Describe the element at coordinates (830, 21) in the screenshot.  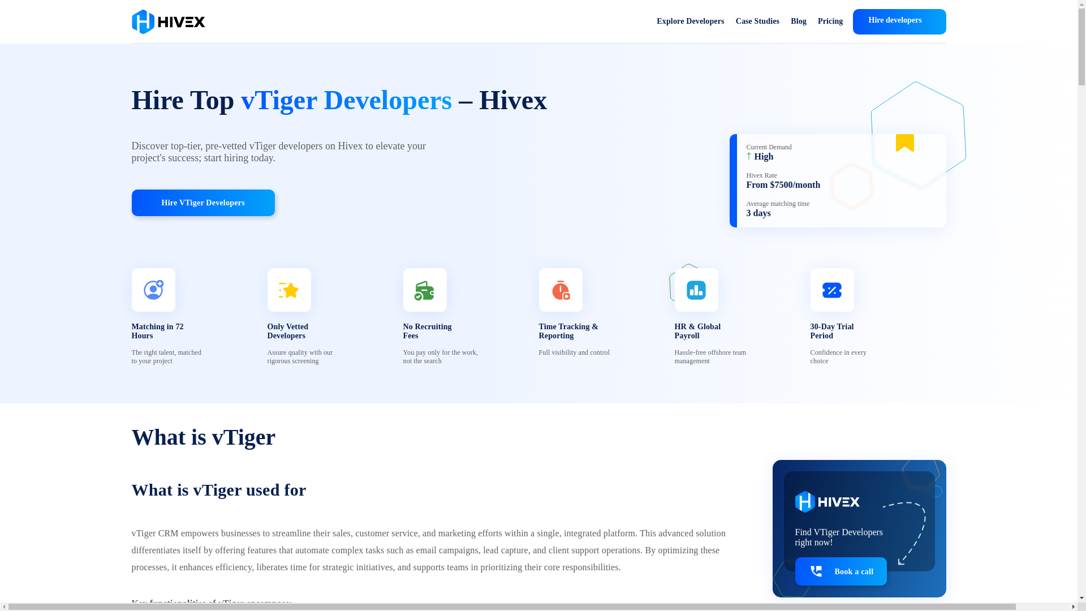
I see `Pricing` at that location.